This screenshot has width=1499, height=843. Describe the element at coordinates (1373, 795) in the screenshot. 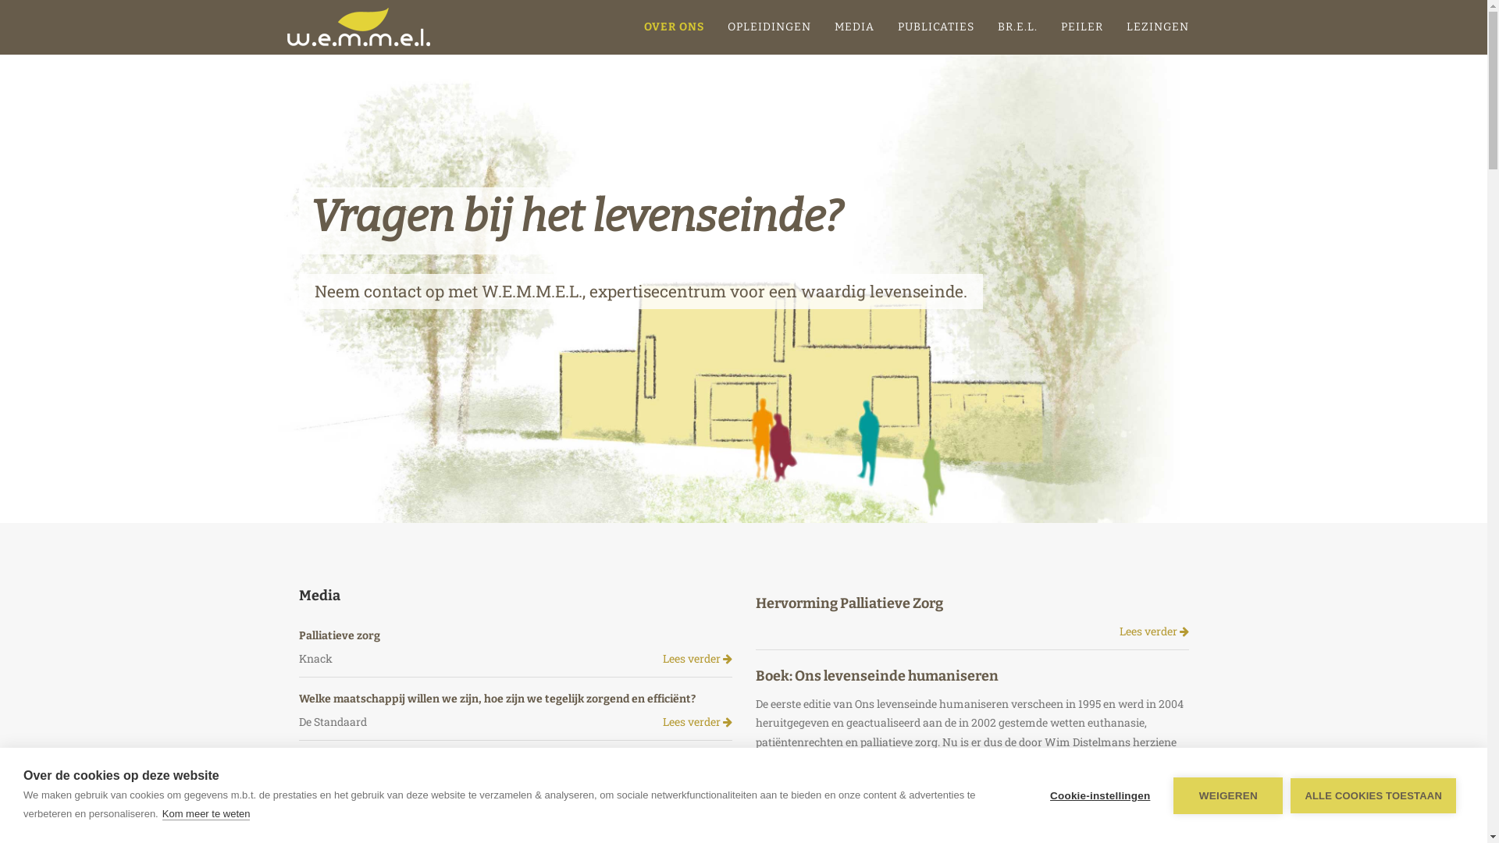

I see `ALLE COOKIES TOESTAAN` at that location.